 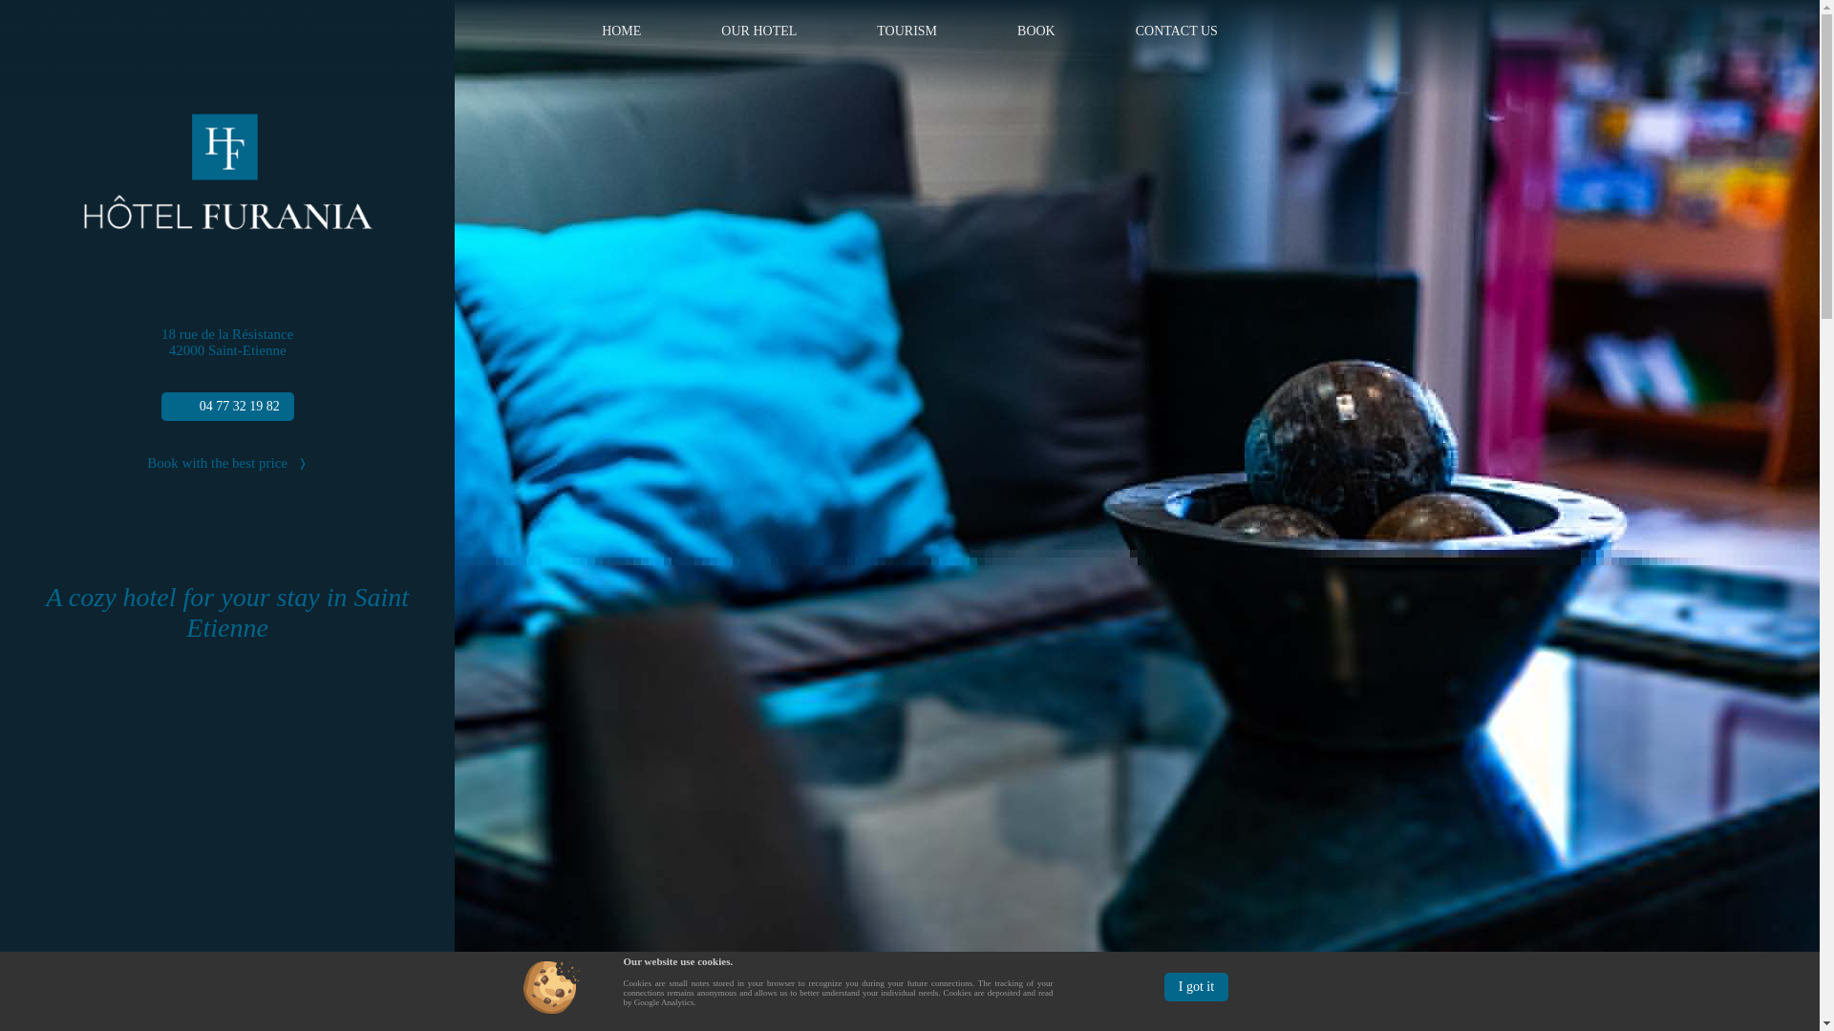 I want to click on OUR HOTEL, so click(x=758, y=31).